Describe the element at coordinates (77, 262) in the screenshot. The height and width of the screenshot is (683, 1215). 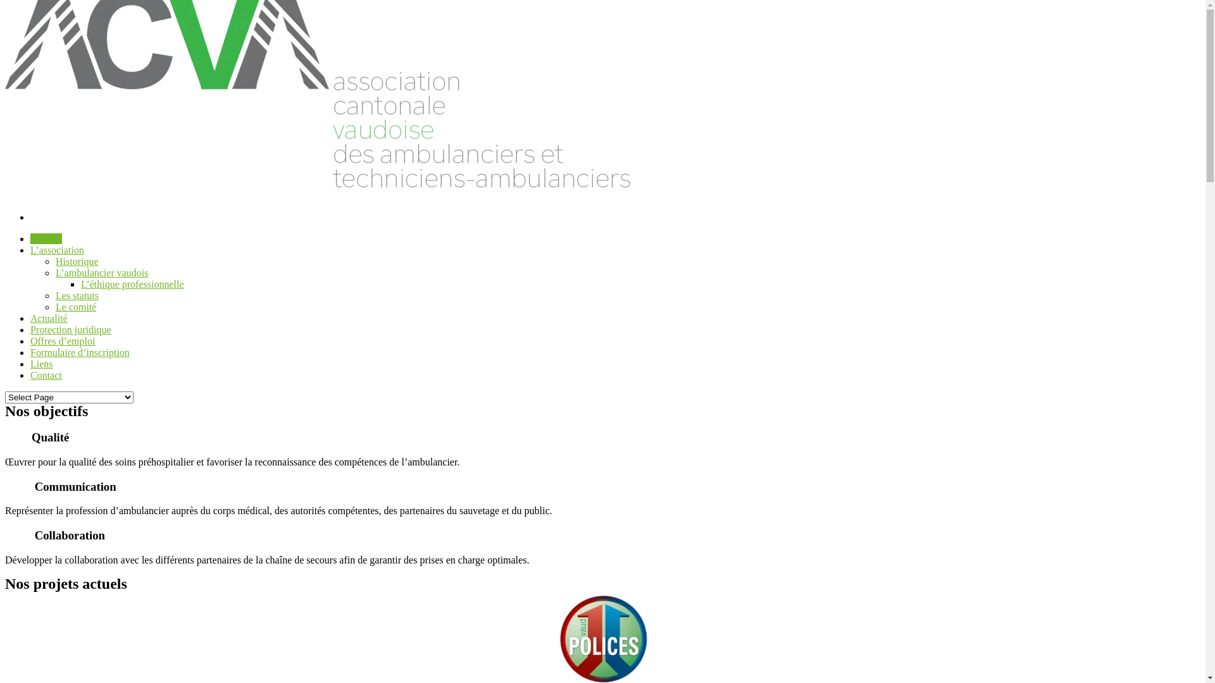
I see `Historique` at that location.